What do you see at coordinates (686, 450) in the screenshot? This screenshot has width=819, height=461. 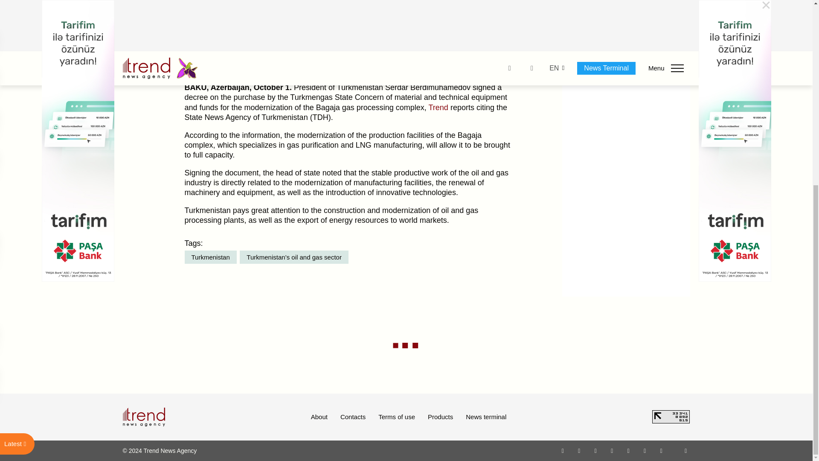 I see `RSS Feed` at bounding box center [686, 450].